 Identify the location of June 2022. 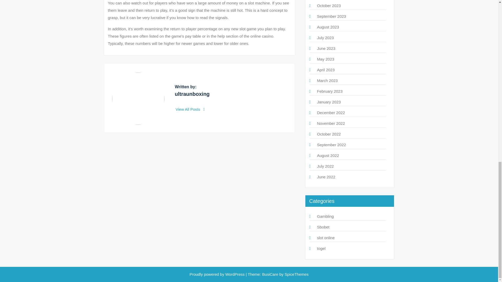
(326, 177).